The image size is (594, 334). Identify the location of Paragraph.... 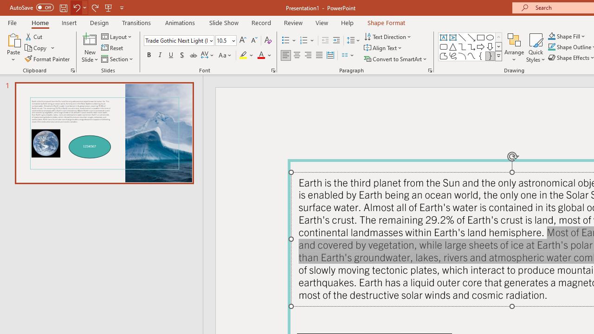
(430, 71).